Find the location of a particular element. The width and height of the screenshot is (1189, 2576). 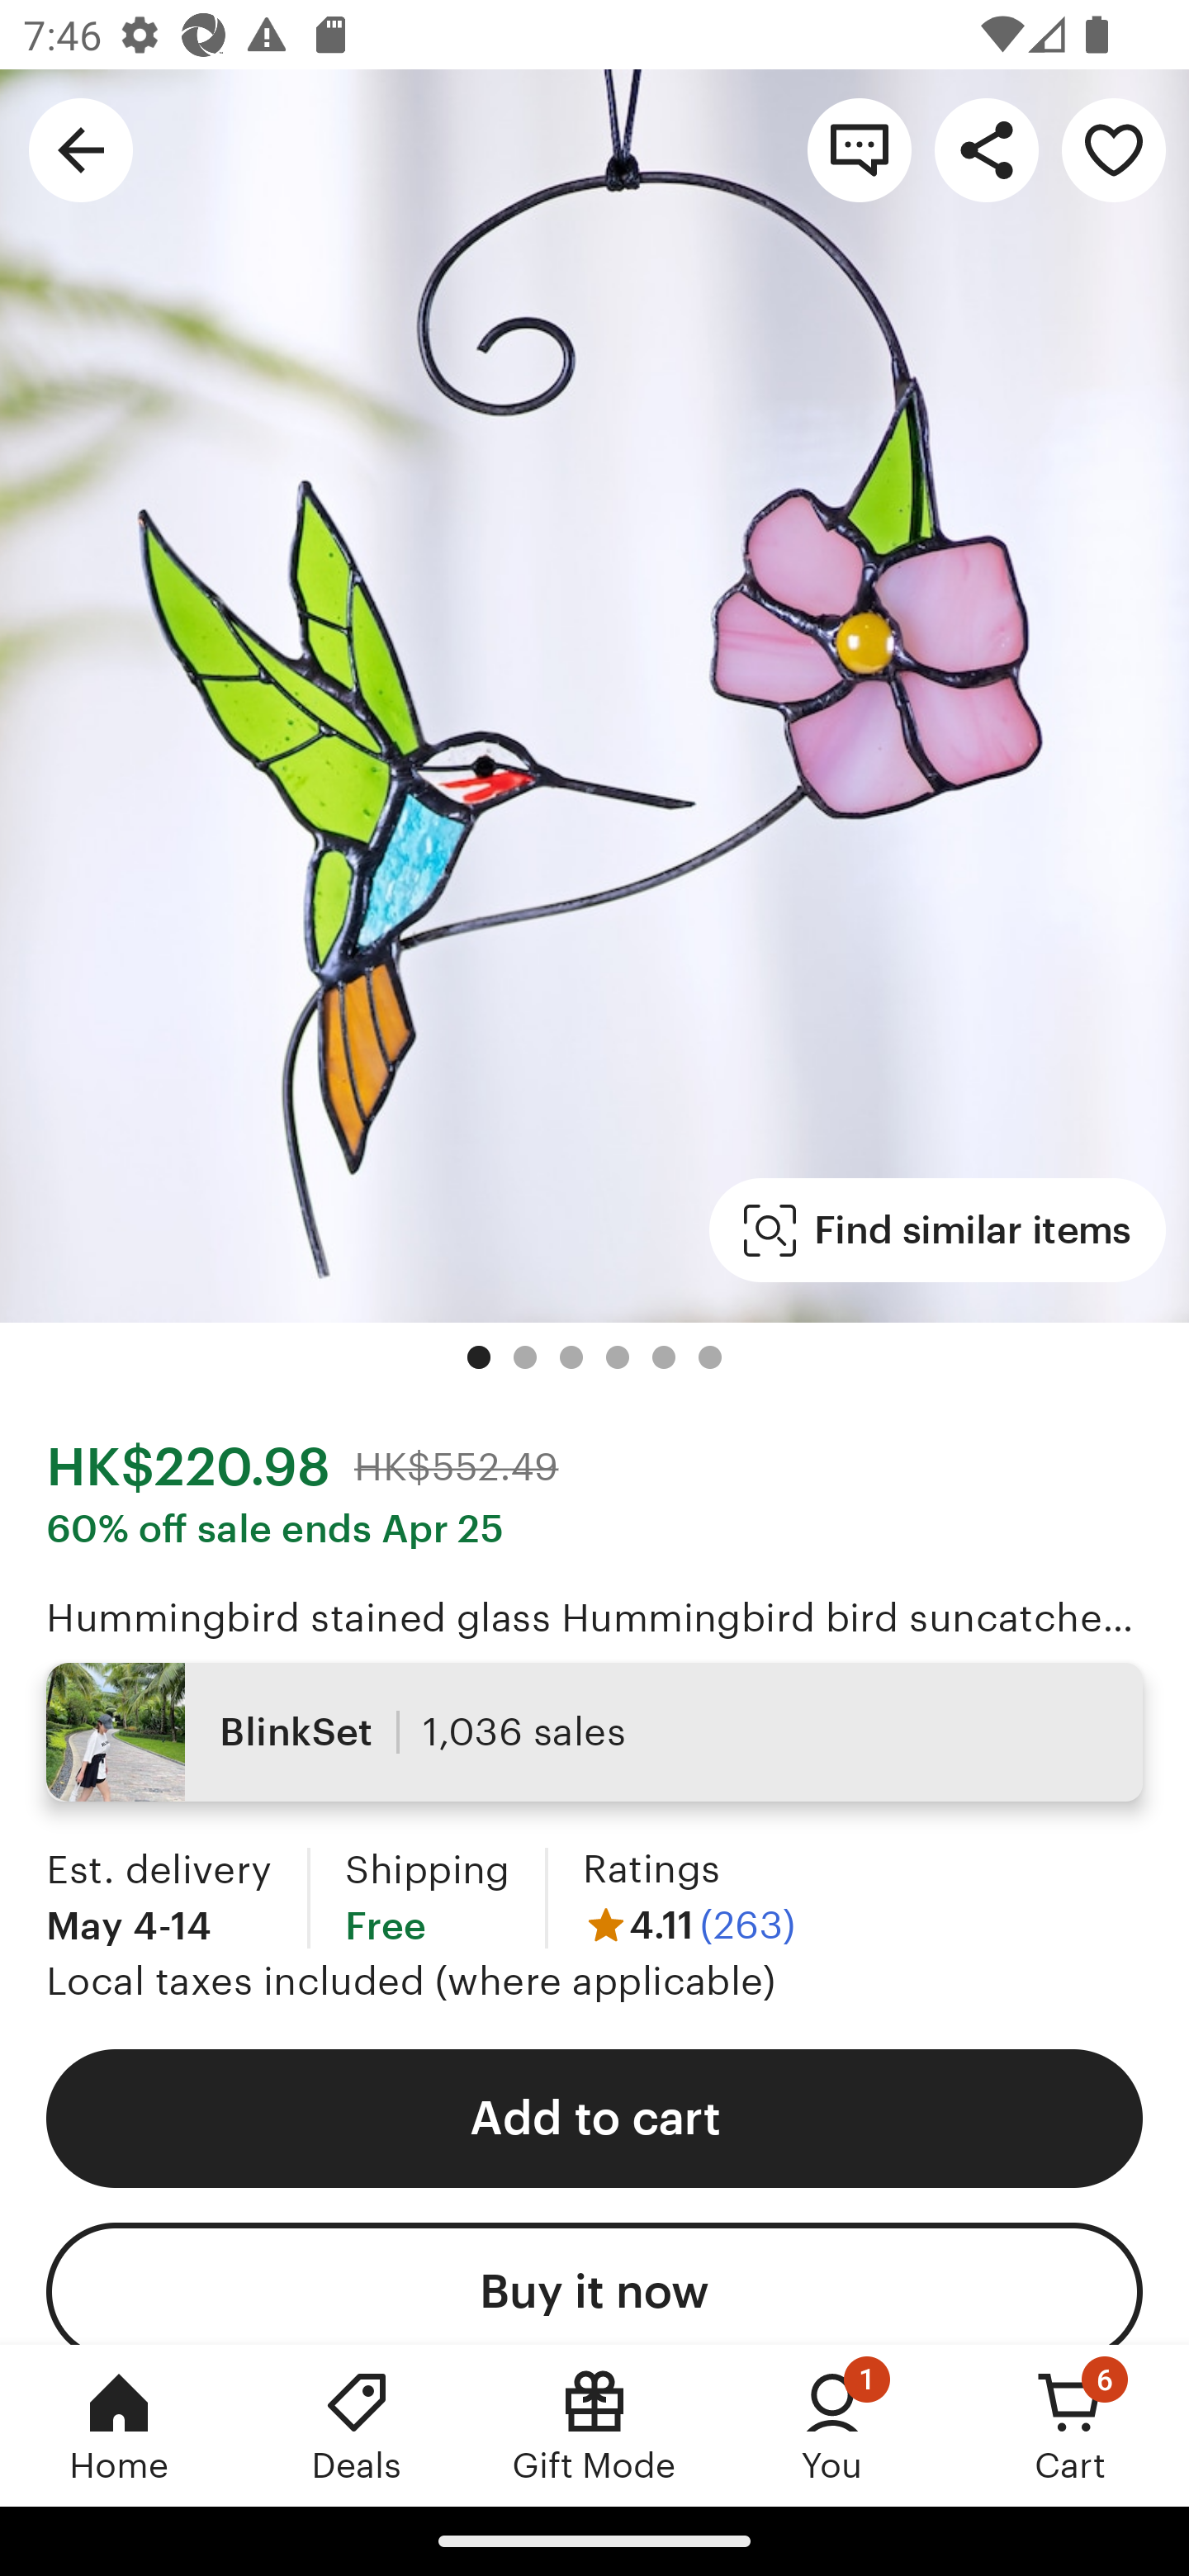

Buy it now is located at coordinates (594, 2284).